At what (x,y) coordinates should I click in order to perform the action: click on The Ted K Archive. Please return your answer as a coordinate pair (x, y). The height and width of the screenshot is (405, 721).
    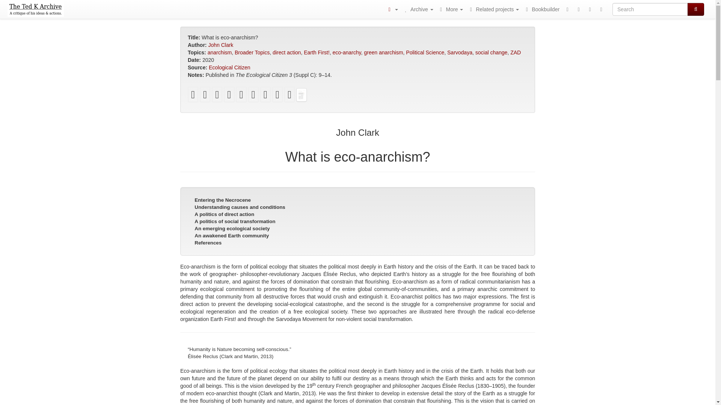
    Looking at the image, I should click on (35, 9).